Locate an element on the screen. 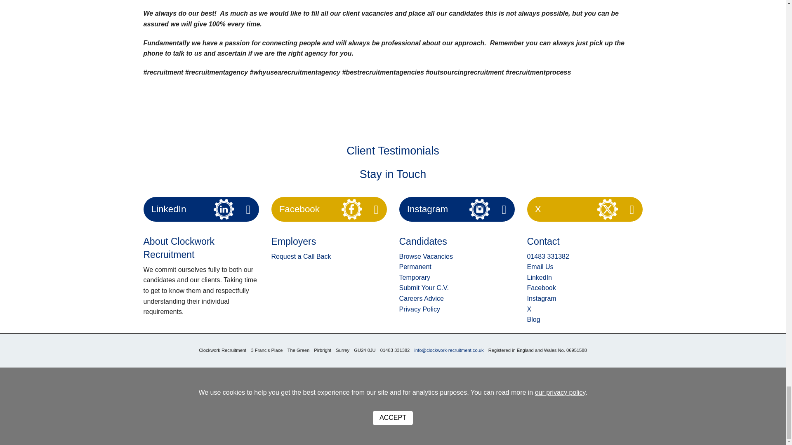 Image resolution: width=792 pixels, height=445 pixels. Browse Vacancies is located at coordinates (426, 256).